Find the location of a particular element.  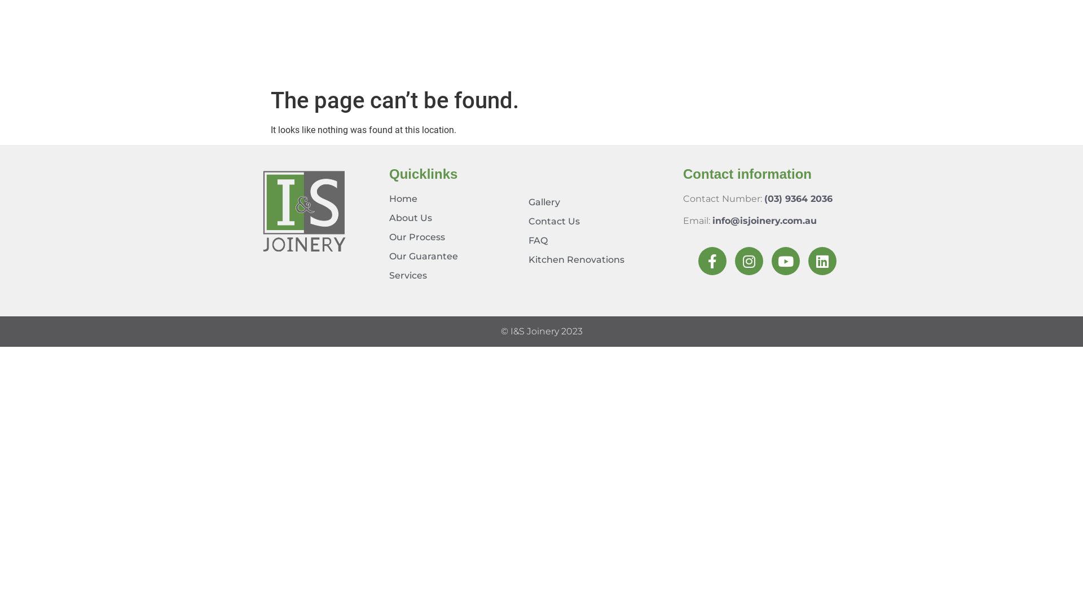

FAQ is located at coordinates (600, 241).